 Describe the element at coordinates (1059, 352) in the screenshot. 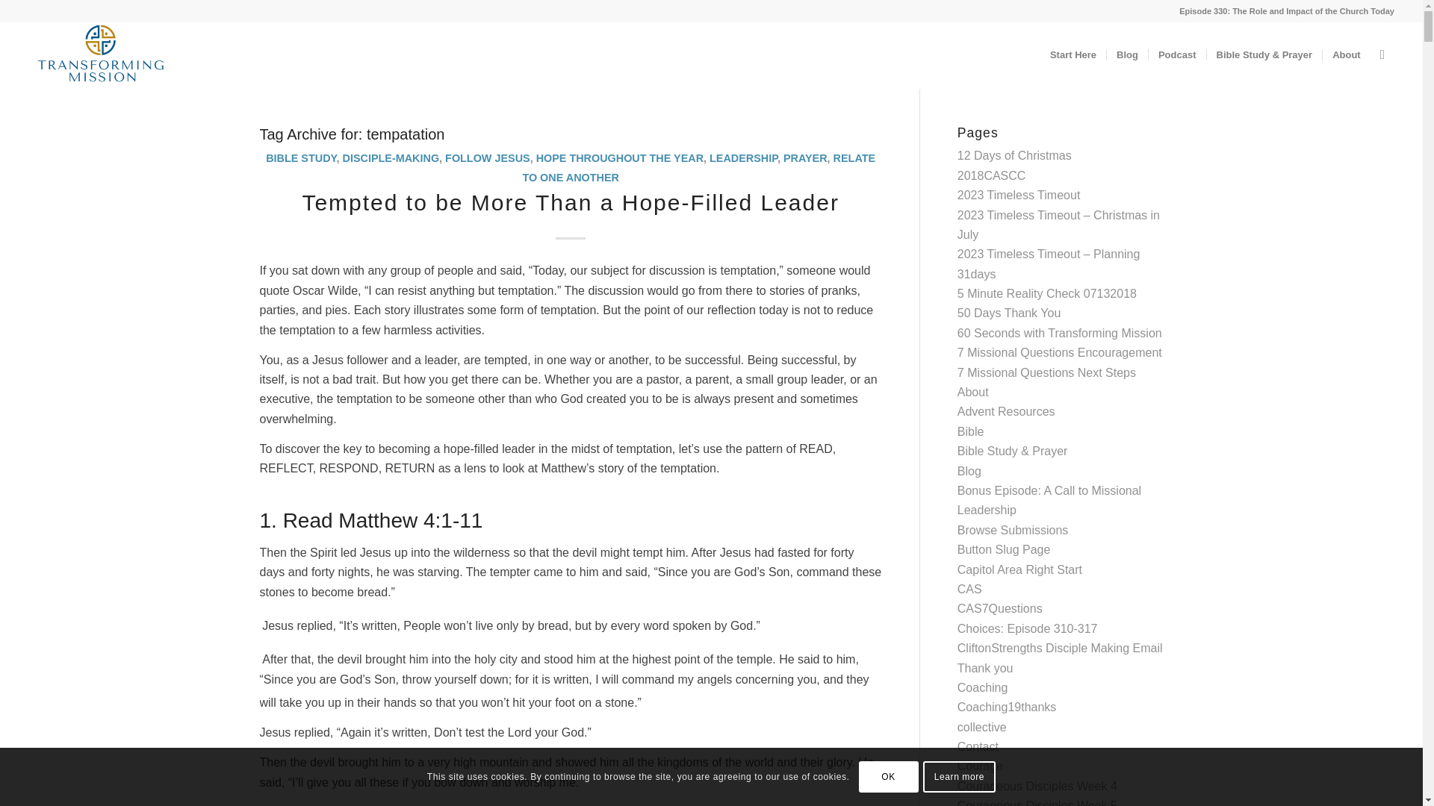

I see `7 Missional Questions Encouragement` at that location.